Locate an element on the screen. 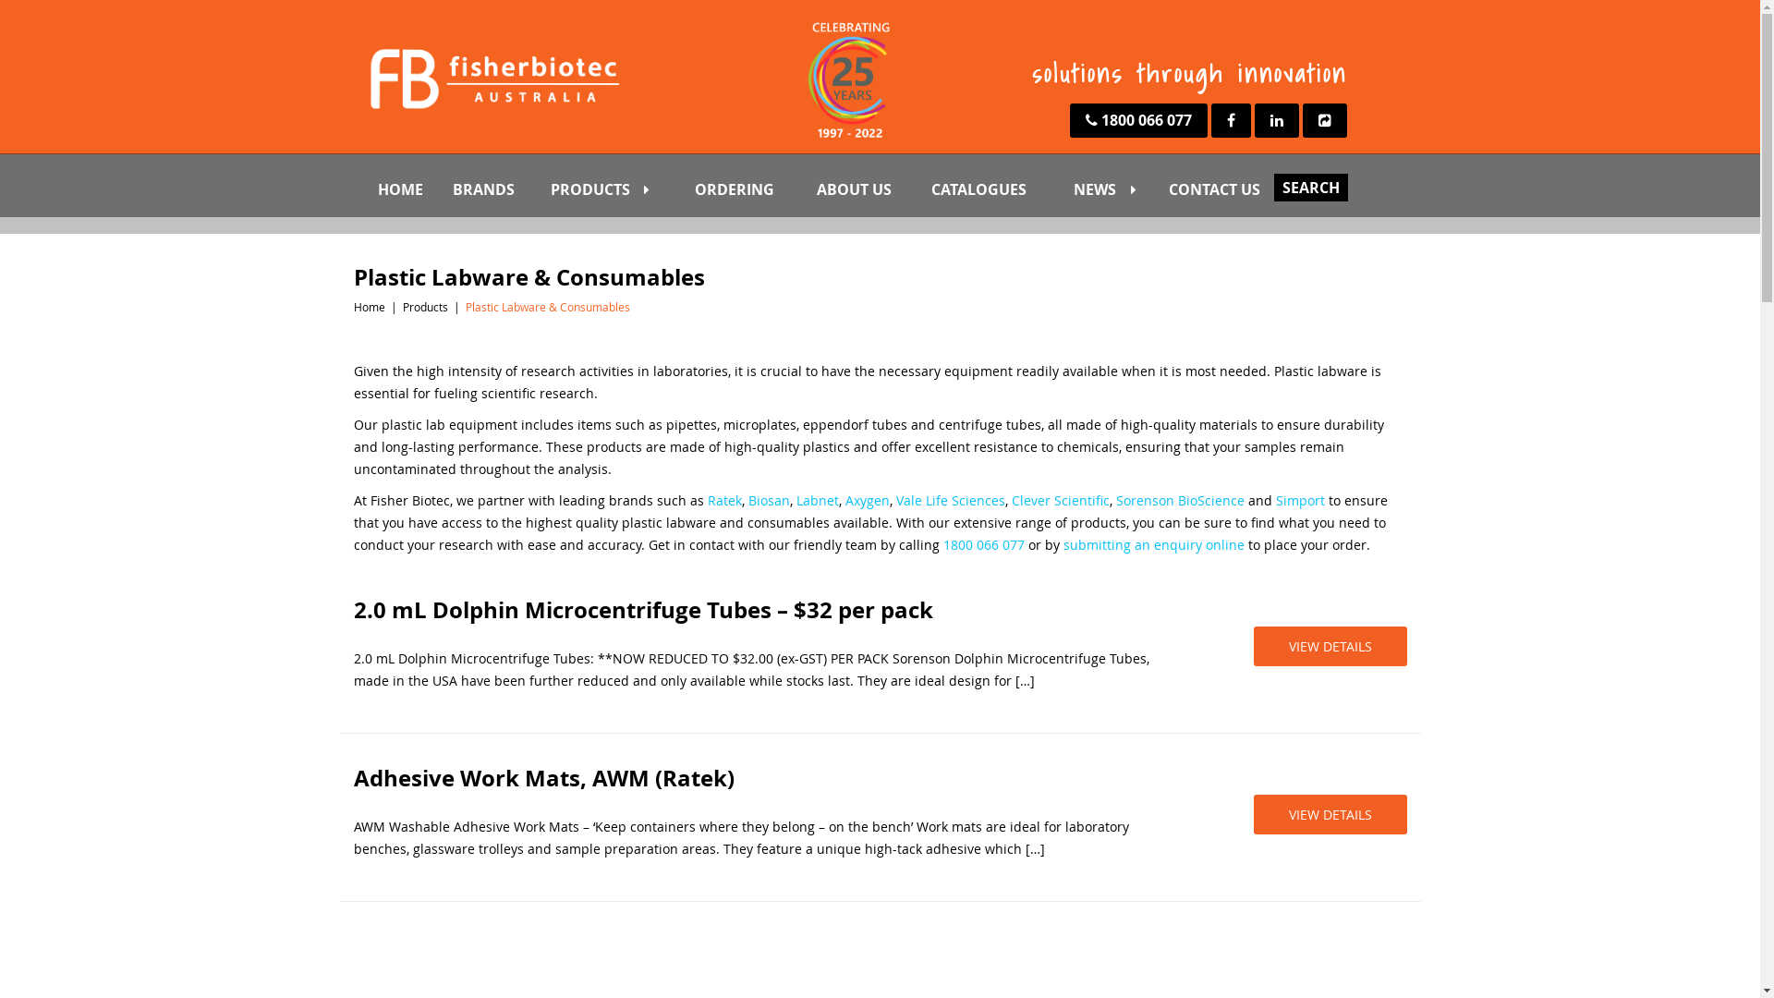  1800 066 077 is located at coordinates (983, 545).